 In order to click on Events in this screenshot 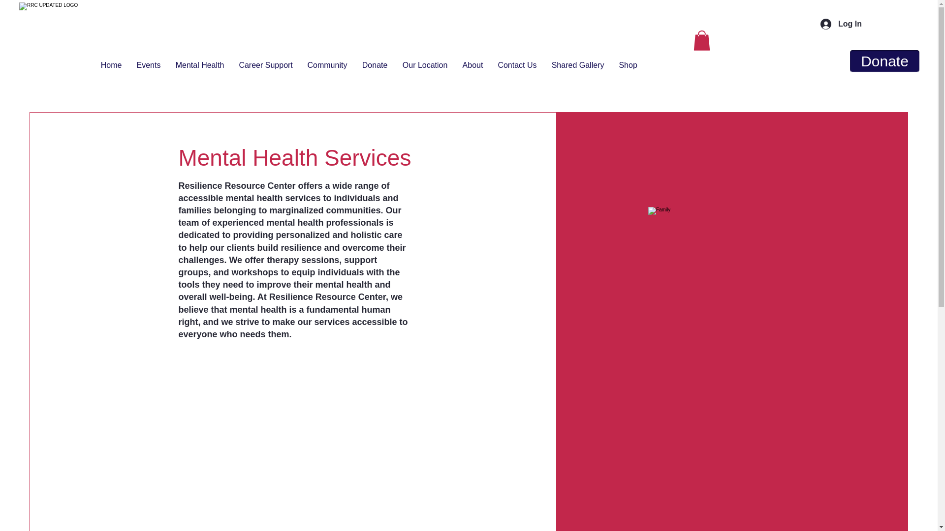, I will do `click(148, 61)`.